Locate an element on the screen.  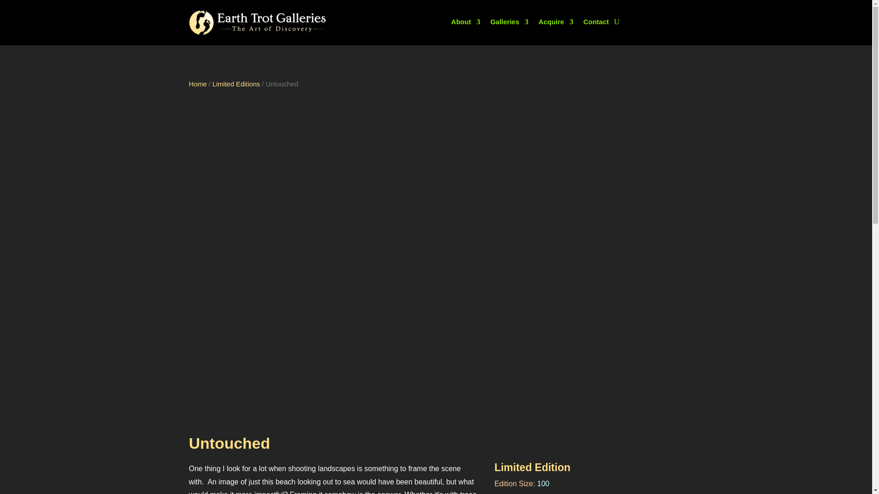
Logo is located at coordinates (257, 22).